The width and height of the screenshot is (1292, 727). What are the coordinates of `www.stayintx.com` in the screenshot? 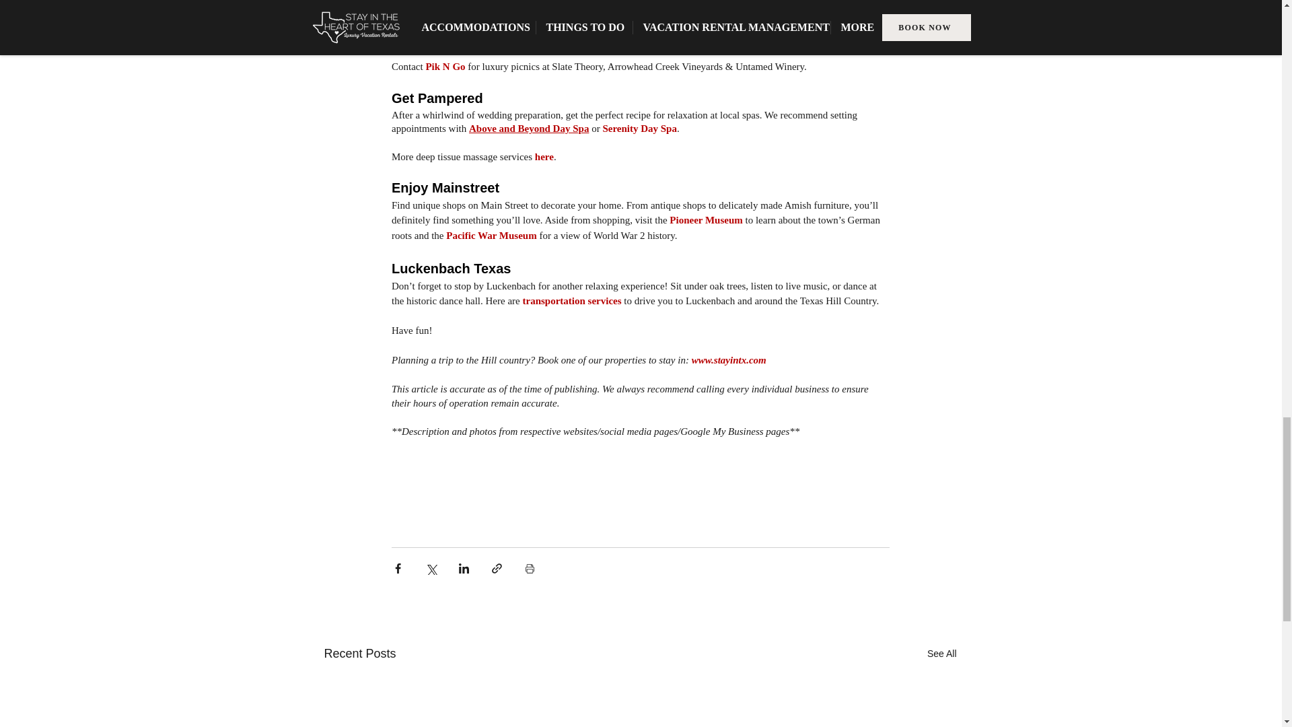 It's located at (728, 360).